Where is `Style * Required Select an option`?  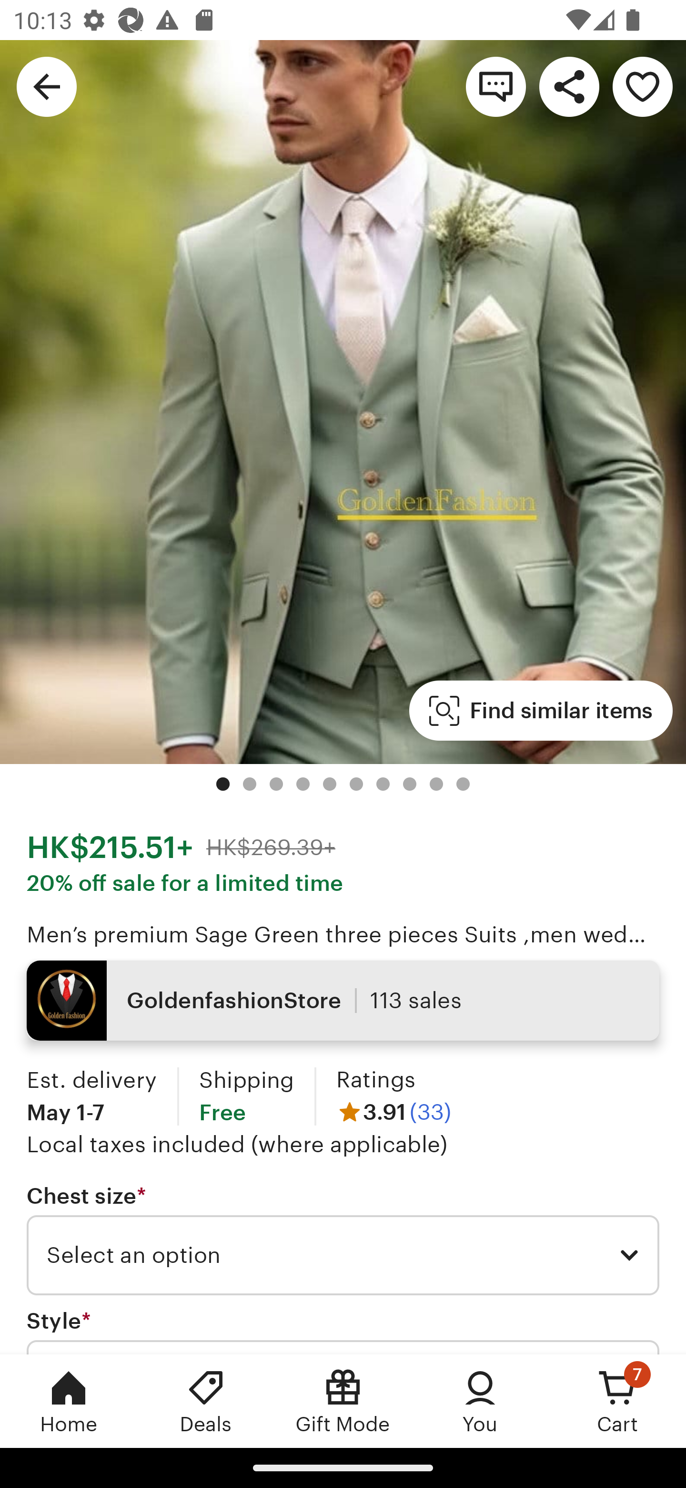 Style * Required Select an option is located at coordinates (343, 1331).